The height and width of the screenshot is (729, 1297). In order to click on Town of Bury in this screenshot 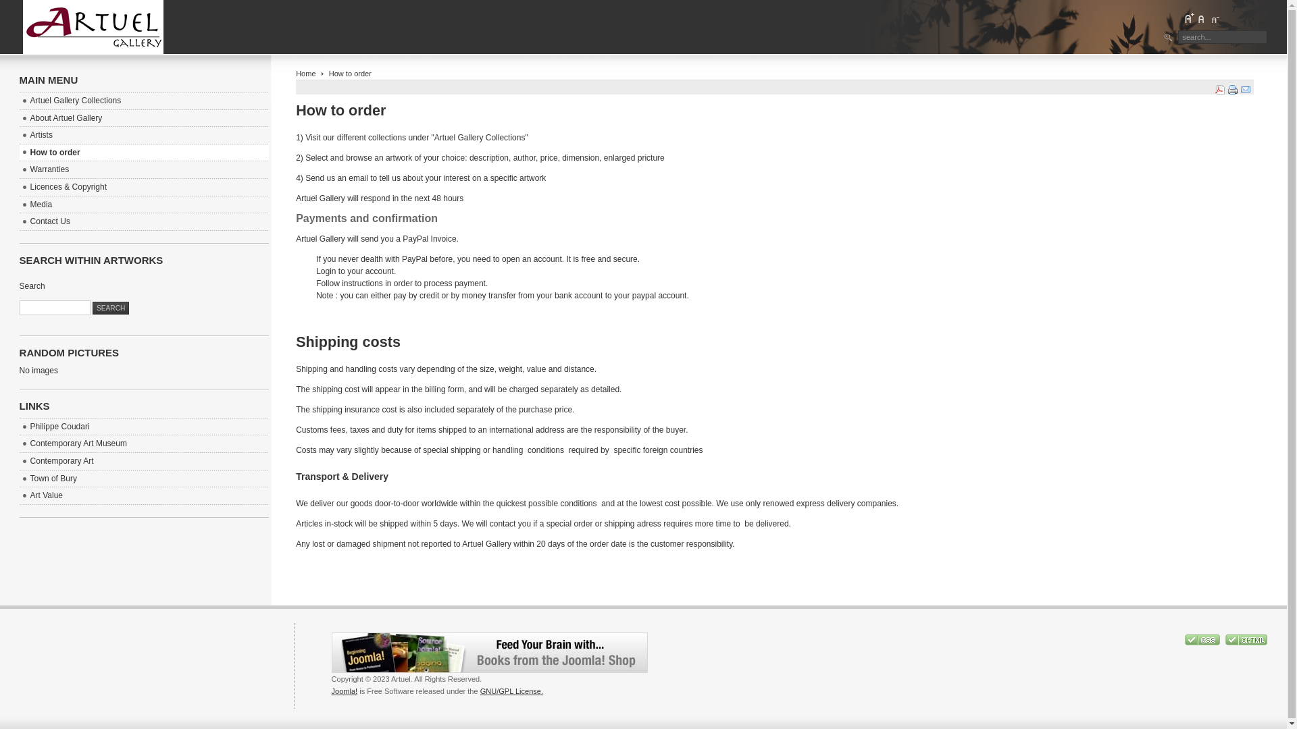, I will do `click(145, 479)`.